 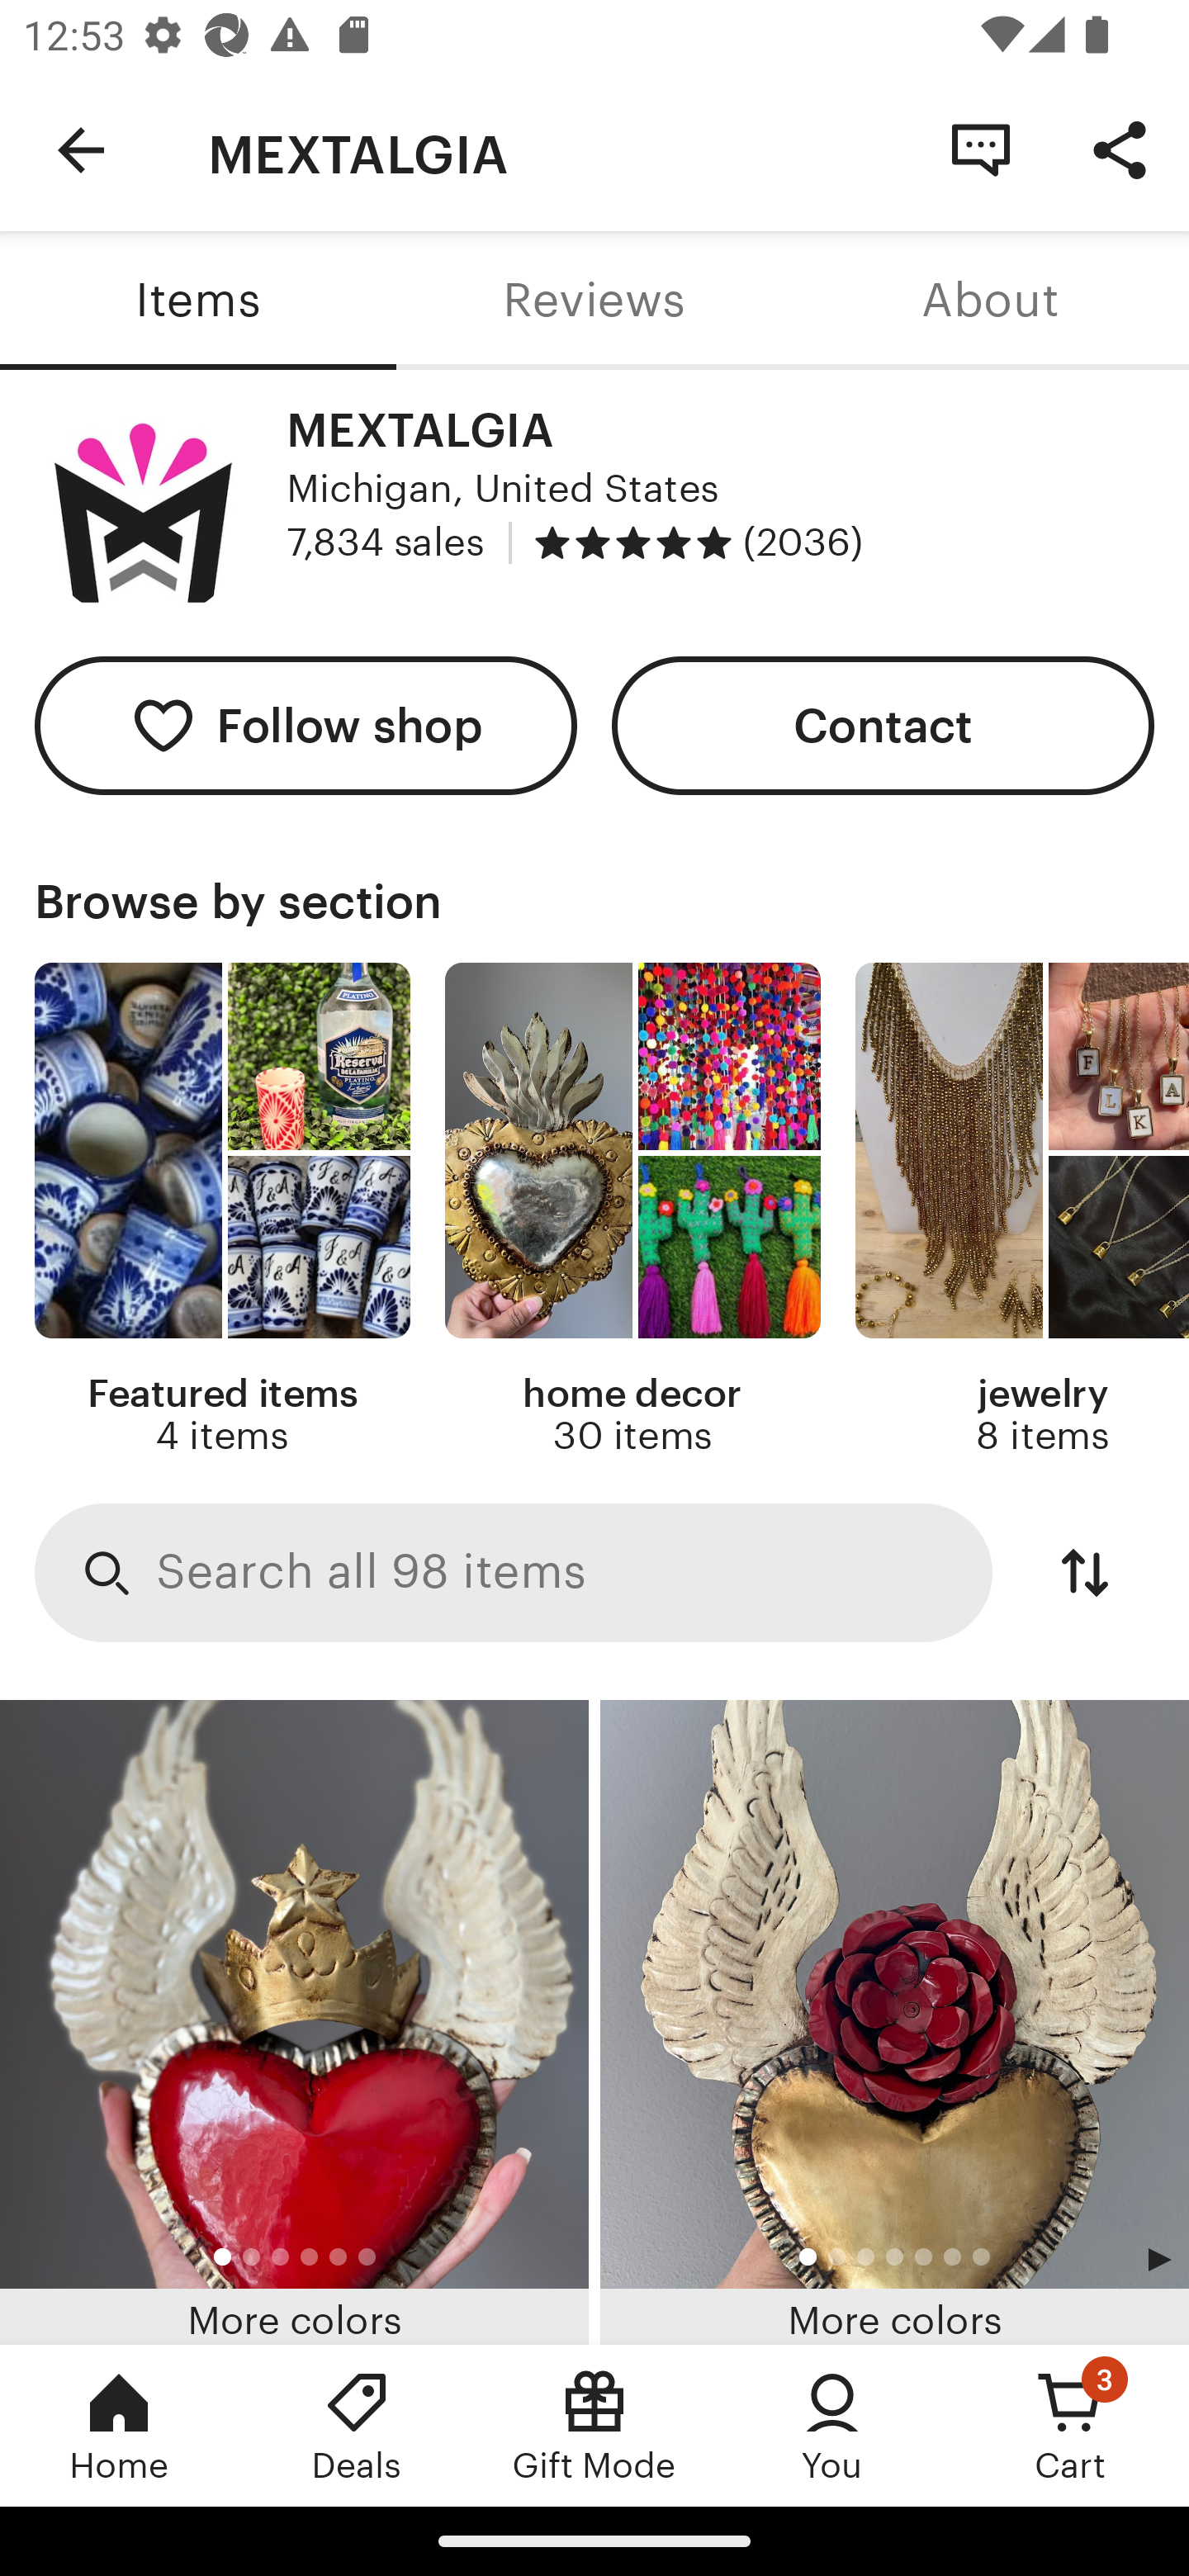 What do you see at coordinates (1120, 149) in the screenshot?
I see `Share` at bounding box center [1120, 149].